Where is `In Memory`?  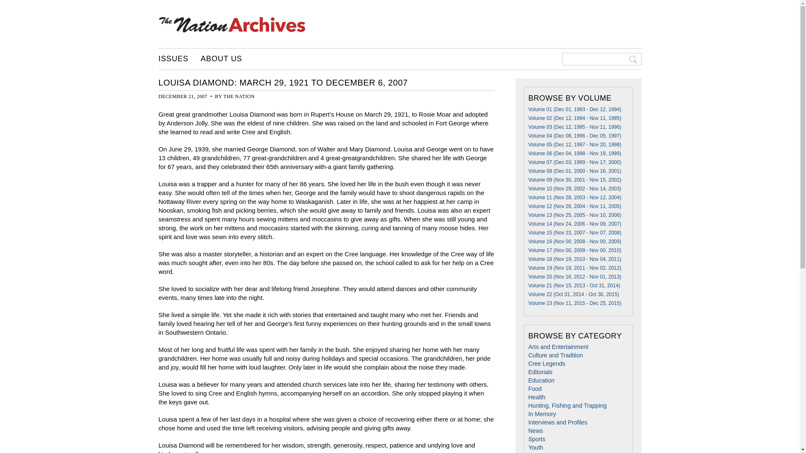
In Memory is located at coordinates (542, 414).